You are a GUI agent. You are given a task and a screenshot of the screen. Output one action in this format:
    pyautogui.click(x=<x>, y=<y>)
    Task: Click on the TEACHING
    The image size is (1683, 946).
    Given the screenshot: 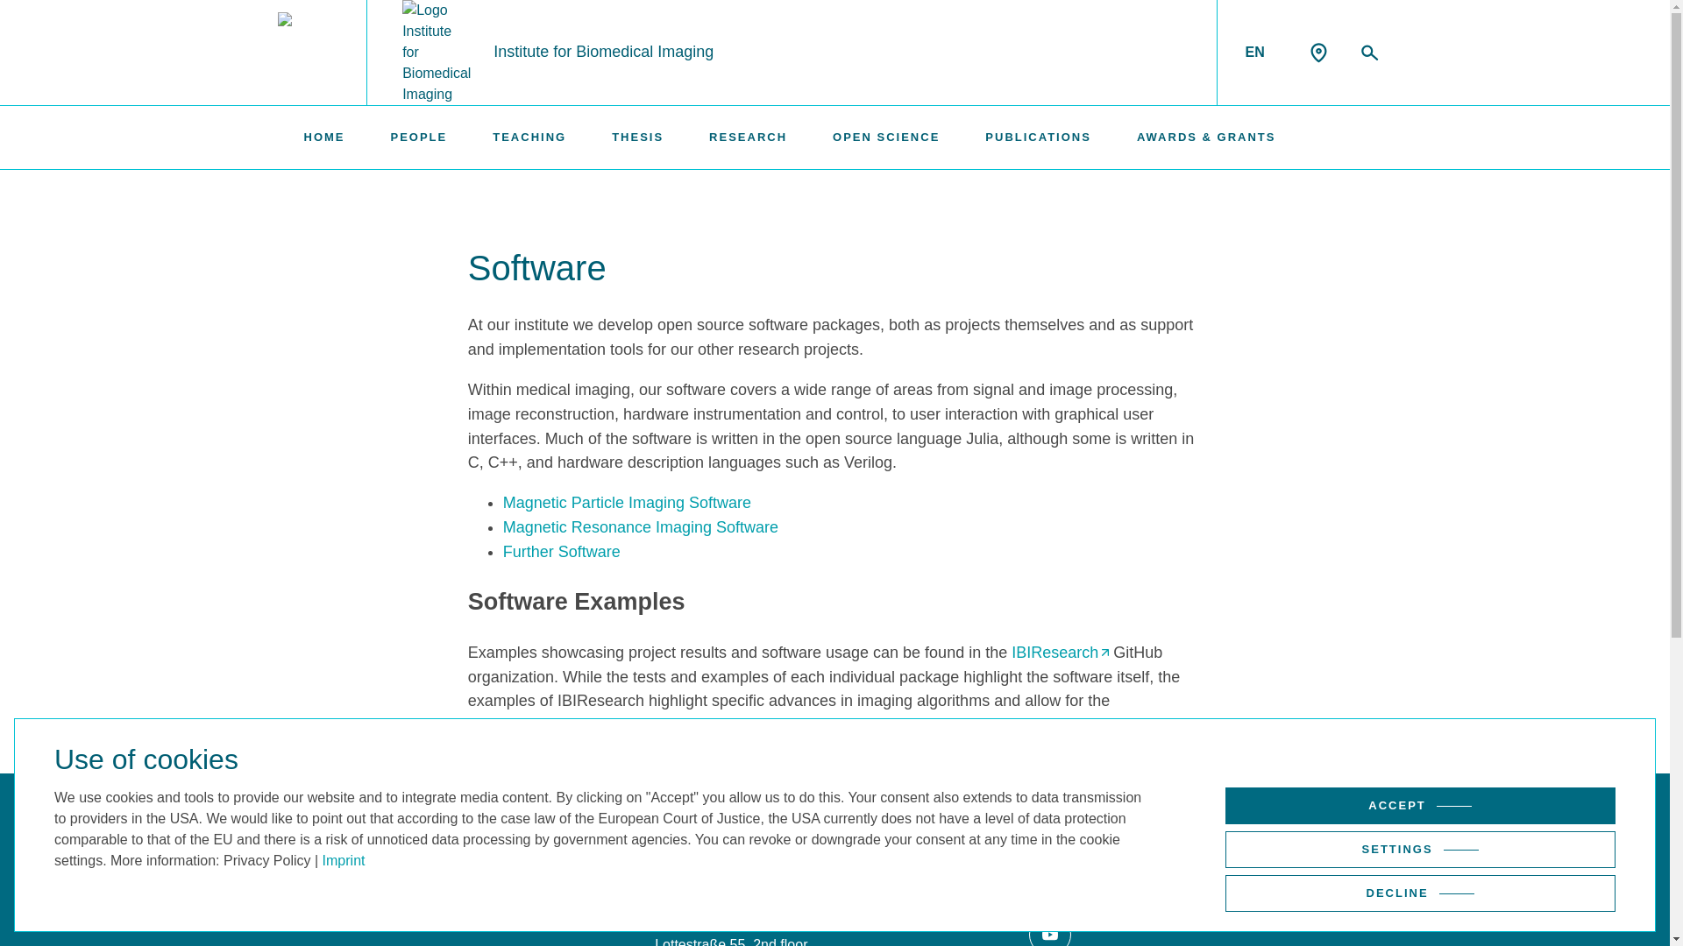 What is the action you would take?
    pyautogui.click(x=529, y=138)
    